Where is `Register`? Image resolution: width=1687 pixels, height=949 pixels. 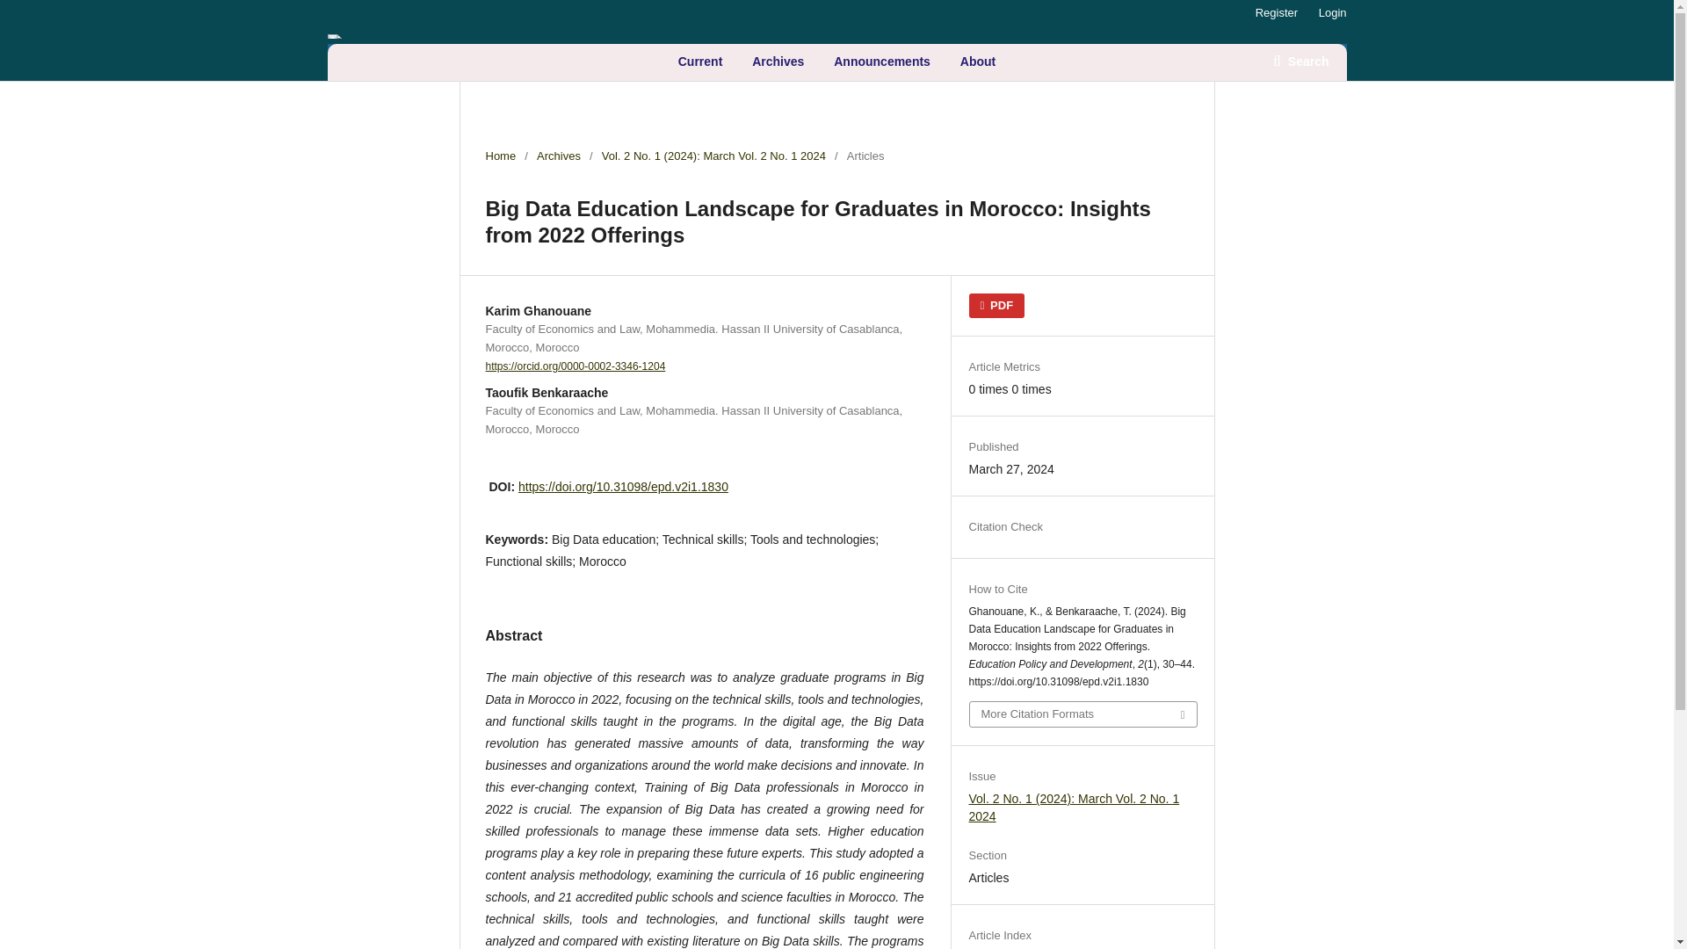
Register is located at coordinates (1276, 13).